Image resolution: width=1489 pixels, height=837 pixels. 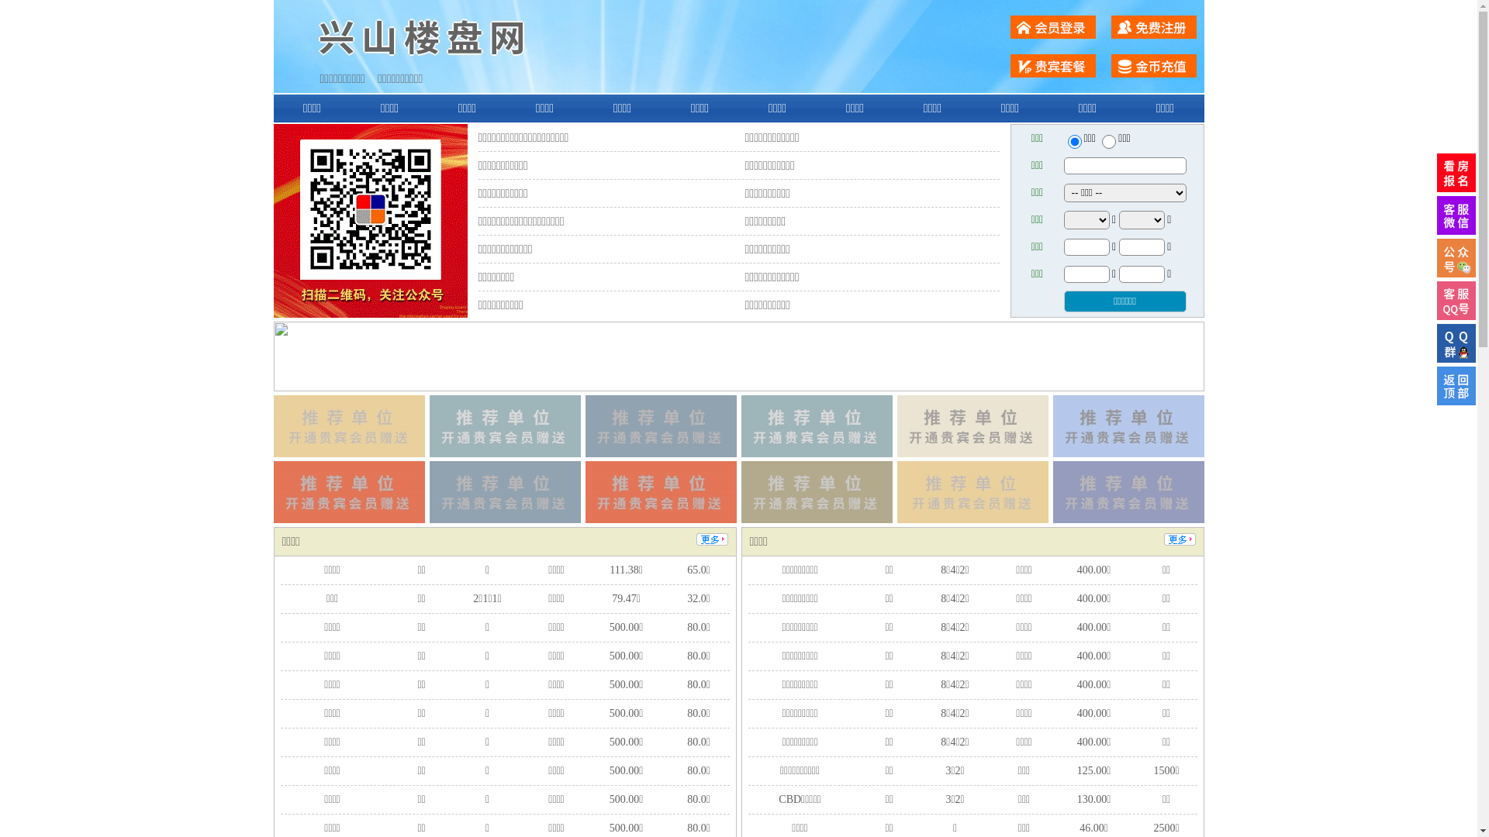 I want to click on chuzu, so click(x=1109, y=142).